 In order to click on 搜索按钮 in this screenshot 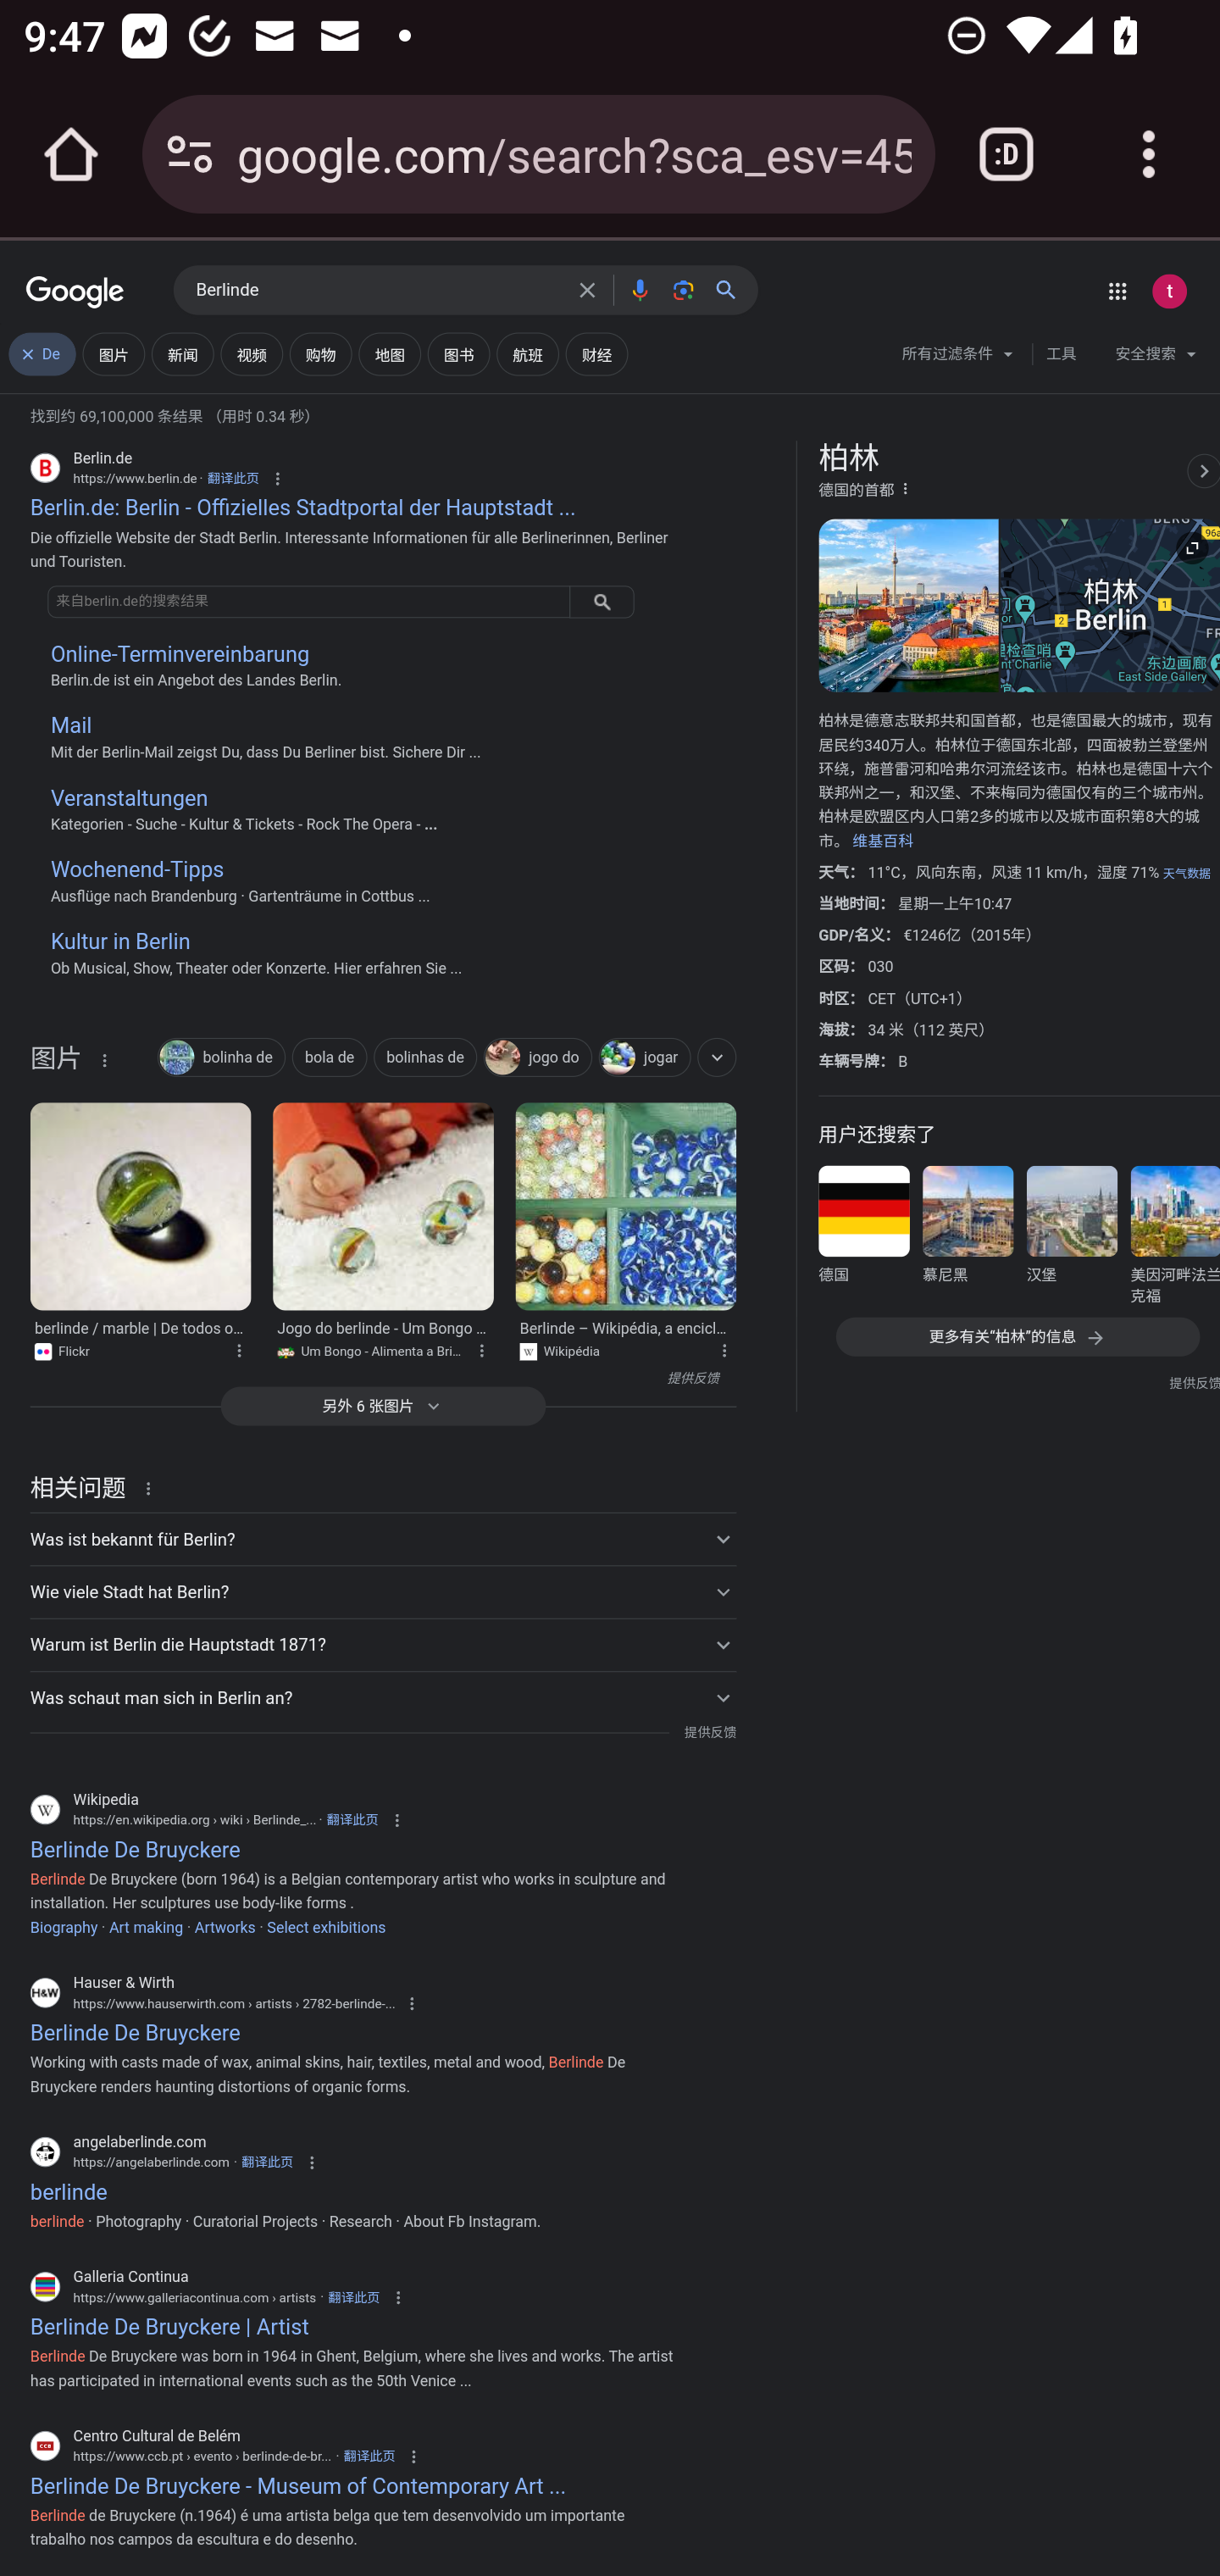, I will do `click(602, 602)`.